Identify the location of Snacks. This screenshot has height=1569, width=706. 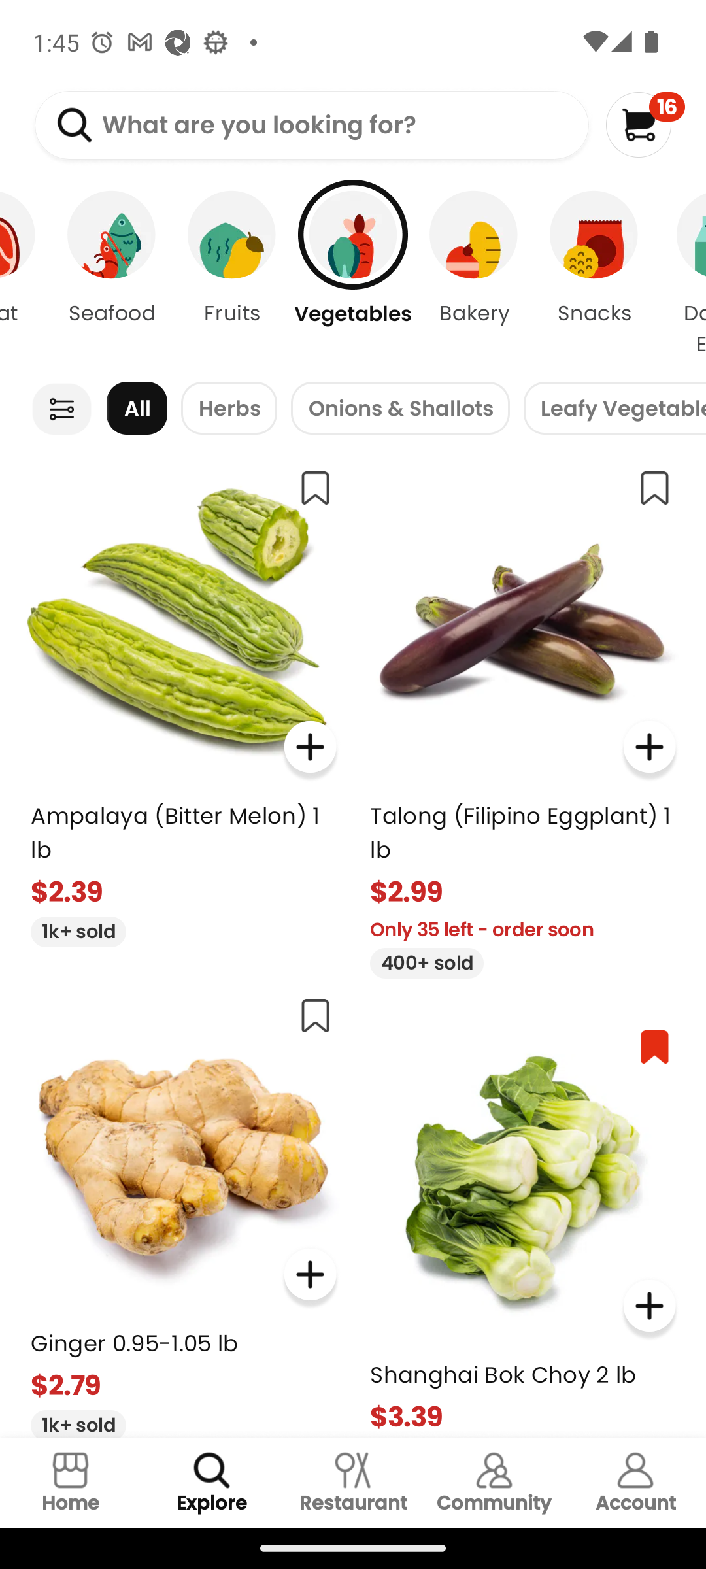
(594, 275).